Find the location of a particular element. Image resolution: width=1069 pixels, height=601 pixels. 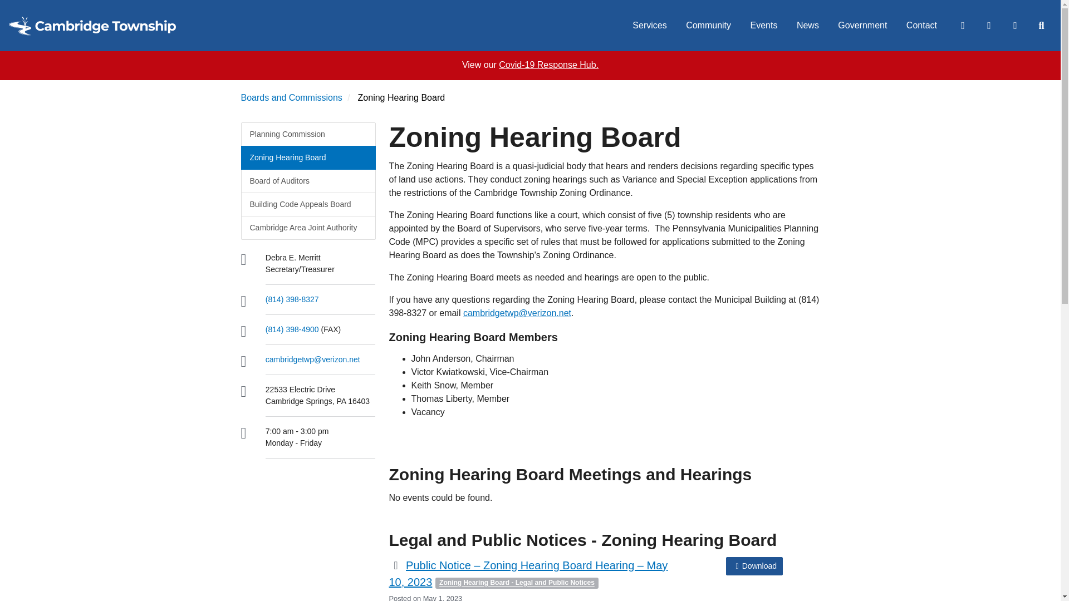

Zoning Hearing Board - Legal and Public Notices is located at coordinates (517, 583).